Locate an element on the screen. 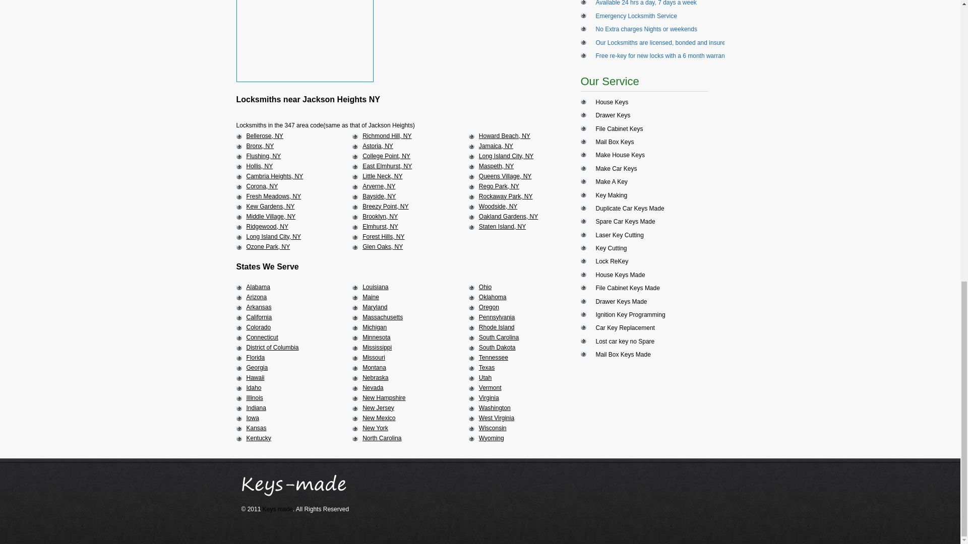  Long Island City, NY is located at coordinates (273, 237).